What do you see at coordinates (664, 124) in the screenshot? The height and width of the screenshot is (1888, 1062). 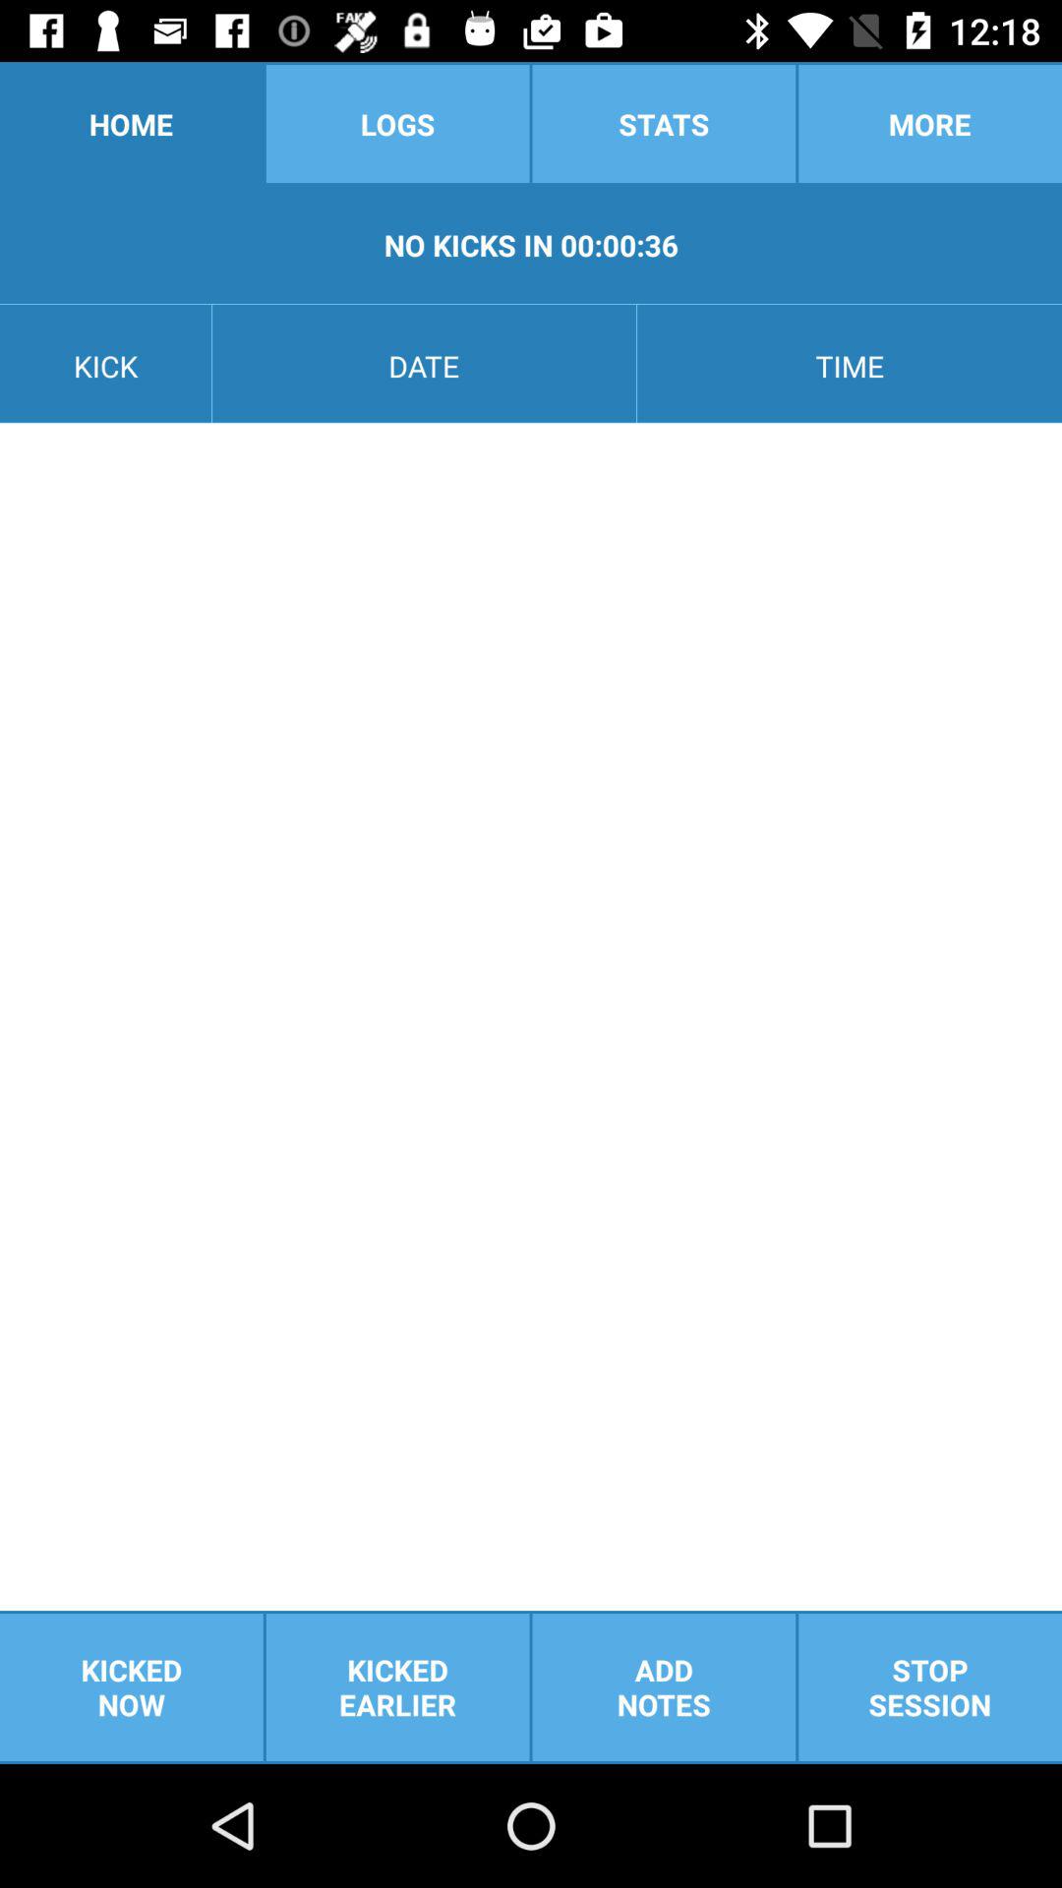 I see `choose the stats button` at bounding box center [664, 124].